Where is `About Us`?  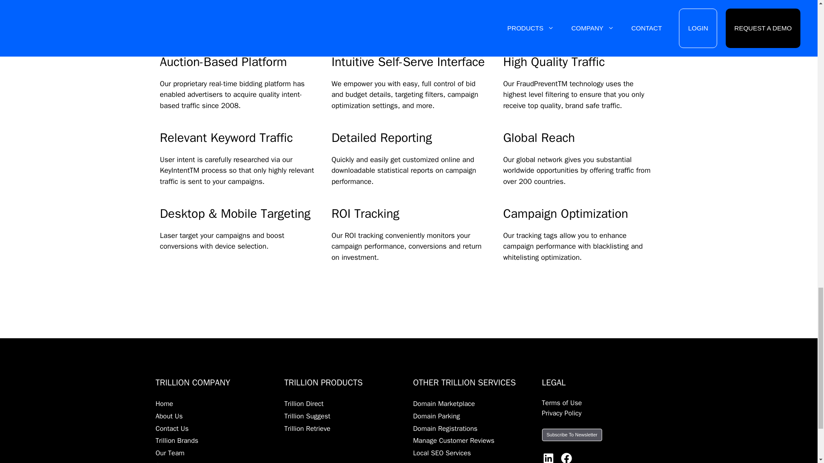
About Us is located at coordinates (169, 416).